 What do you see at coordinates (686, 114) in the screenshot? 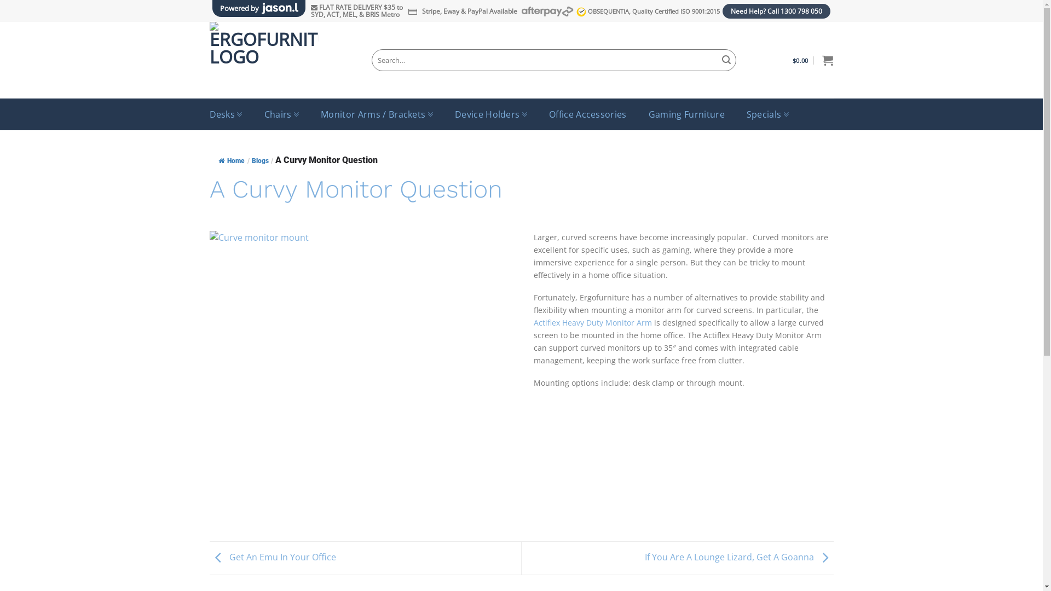
I see `Gaming Furniture` at bounding box center [686, 114].